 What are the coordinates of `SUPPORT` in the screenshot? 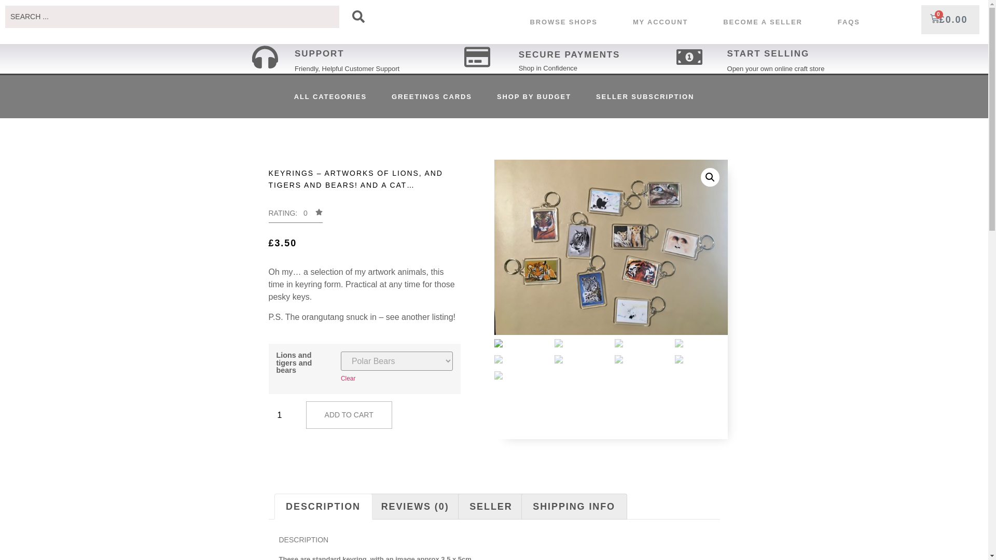 It's located at (319, 53).